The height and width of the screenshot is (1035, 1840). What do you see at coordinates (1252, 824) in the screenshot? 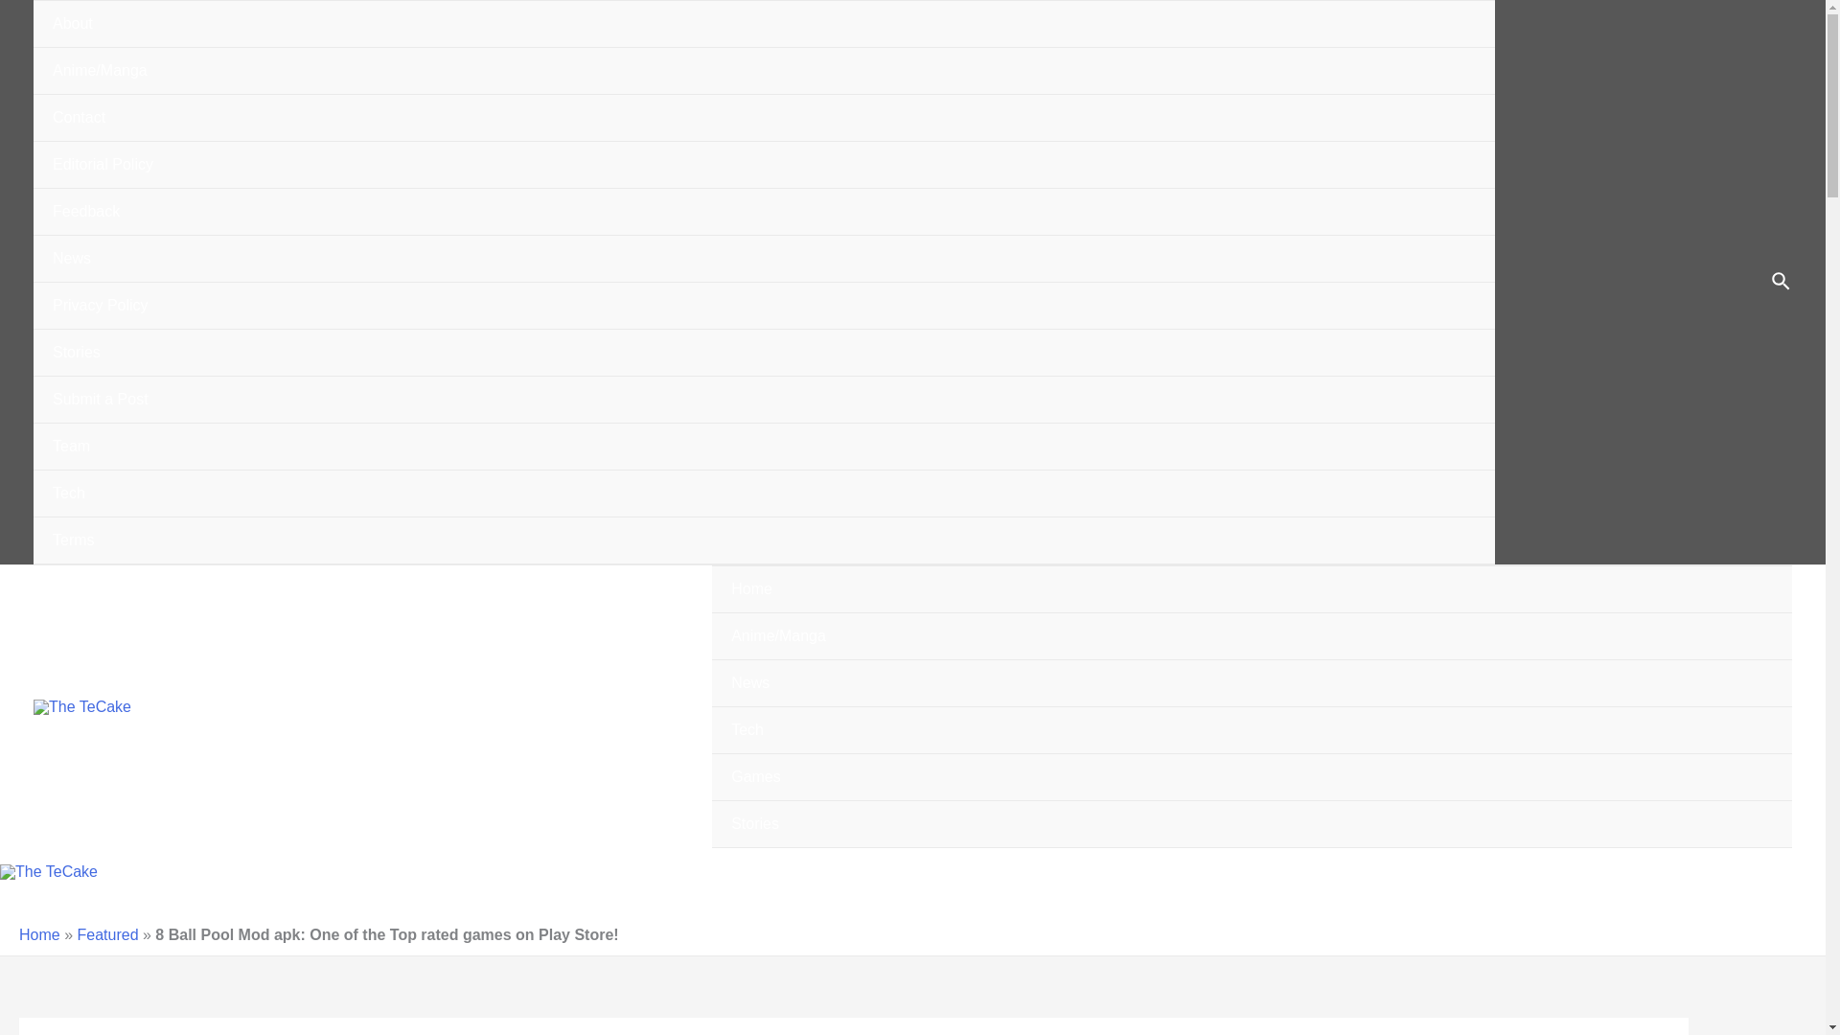
I see `Stories` at bounding box center [1252, 824].